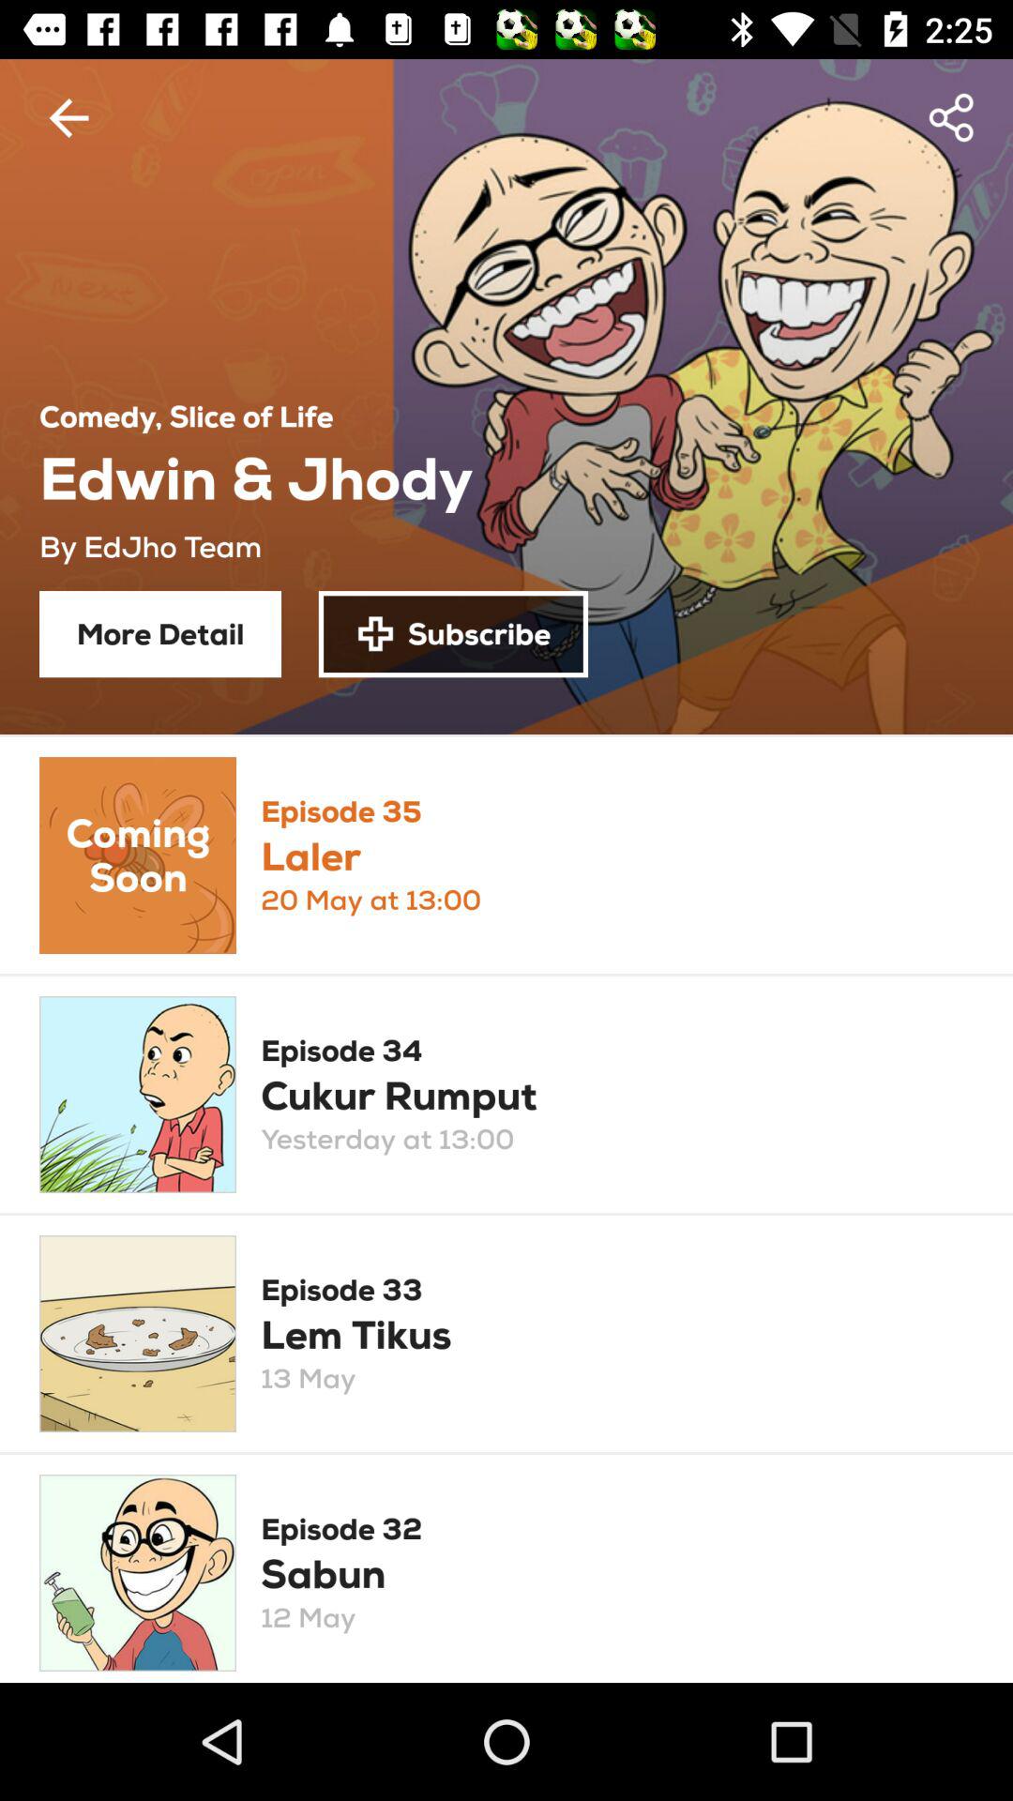 This screenshot has width=1013, height=1801. I want to click on turn on subscribe icon, so click(453, 634).